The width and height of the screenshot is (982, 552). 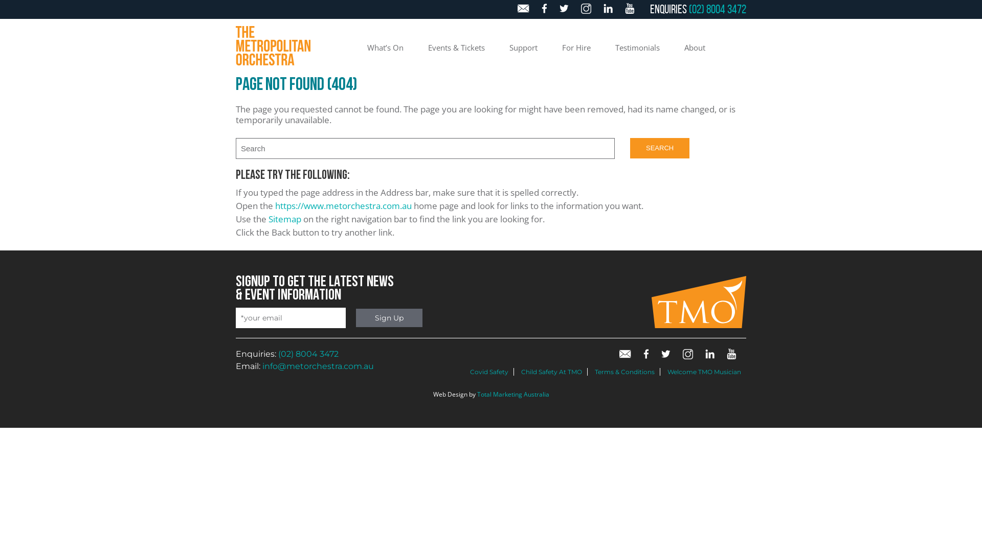 What do you see at coordinates (344, 205) in the screenshot?
I see `https://www.metorchestra.com.au` at bounding box center [344, 205].